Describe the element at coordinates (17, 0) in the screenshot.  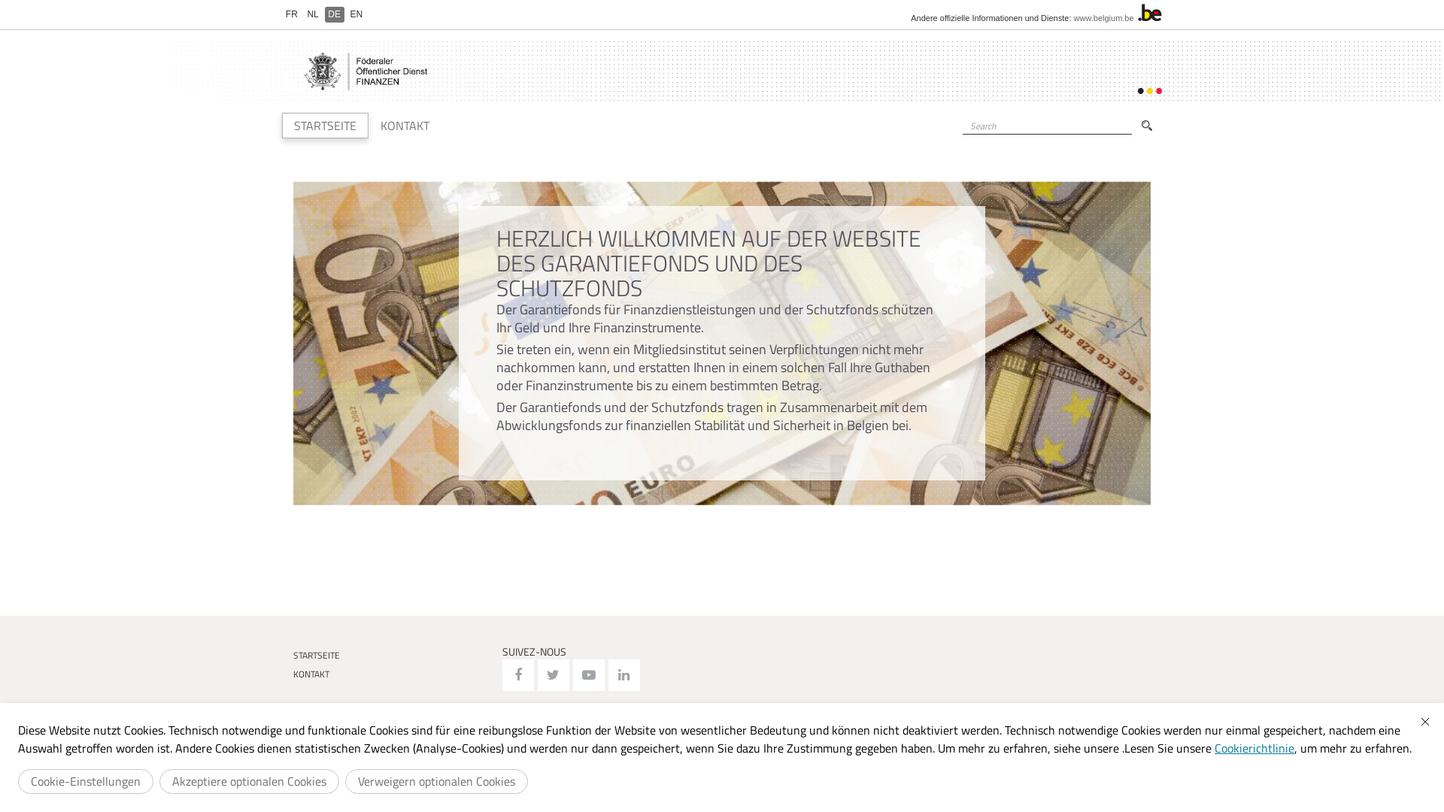
I see `Skip to main content` at that location.